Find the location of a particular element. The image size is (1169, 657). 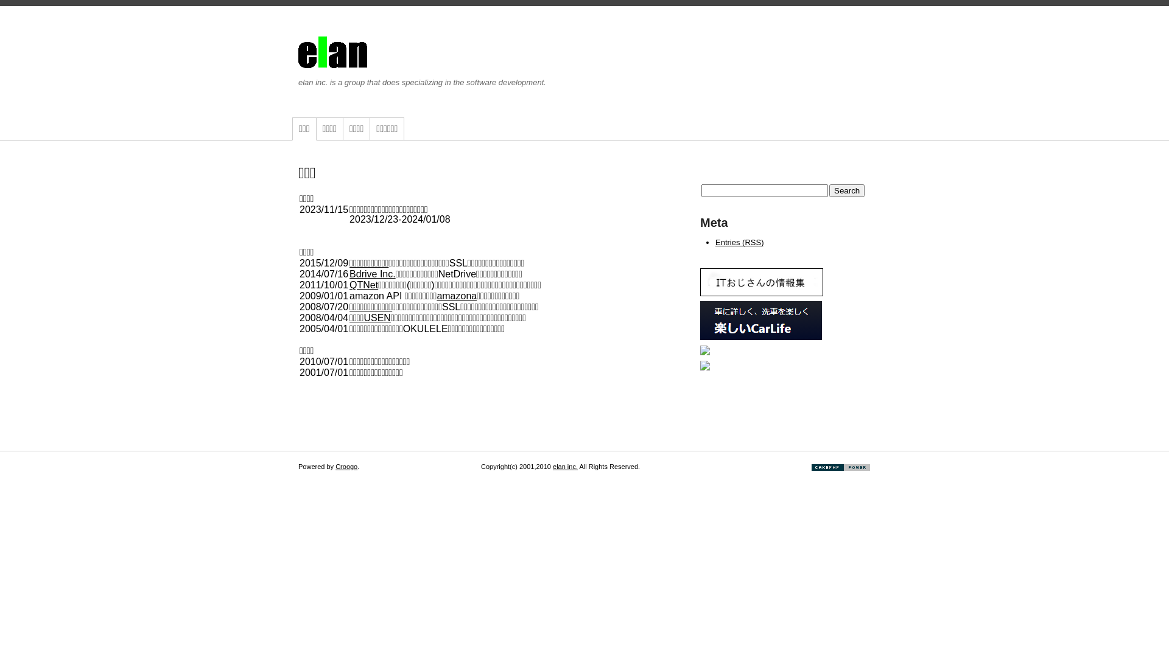

Croogo is located at coordinates (346, 467).